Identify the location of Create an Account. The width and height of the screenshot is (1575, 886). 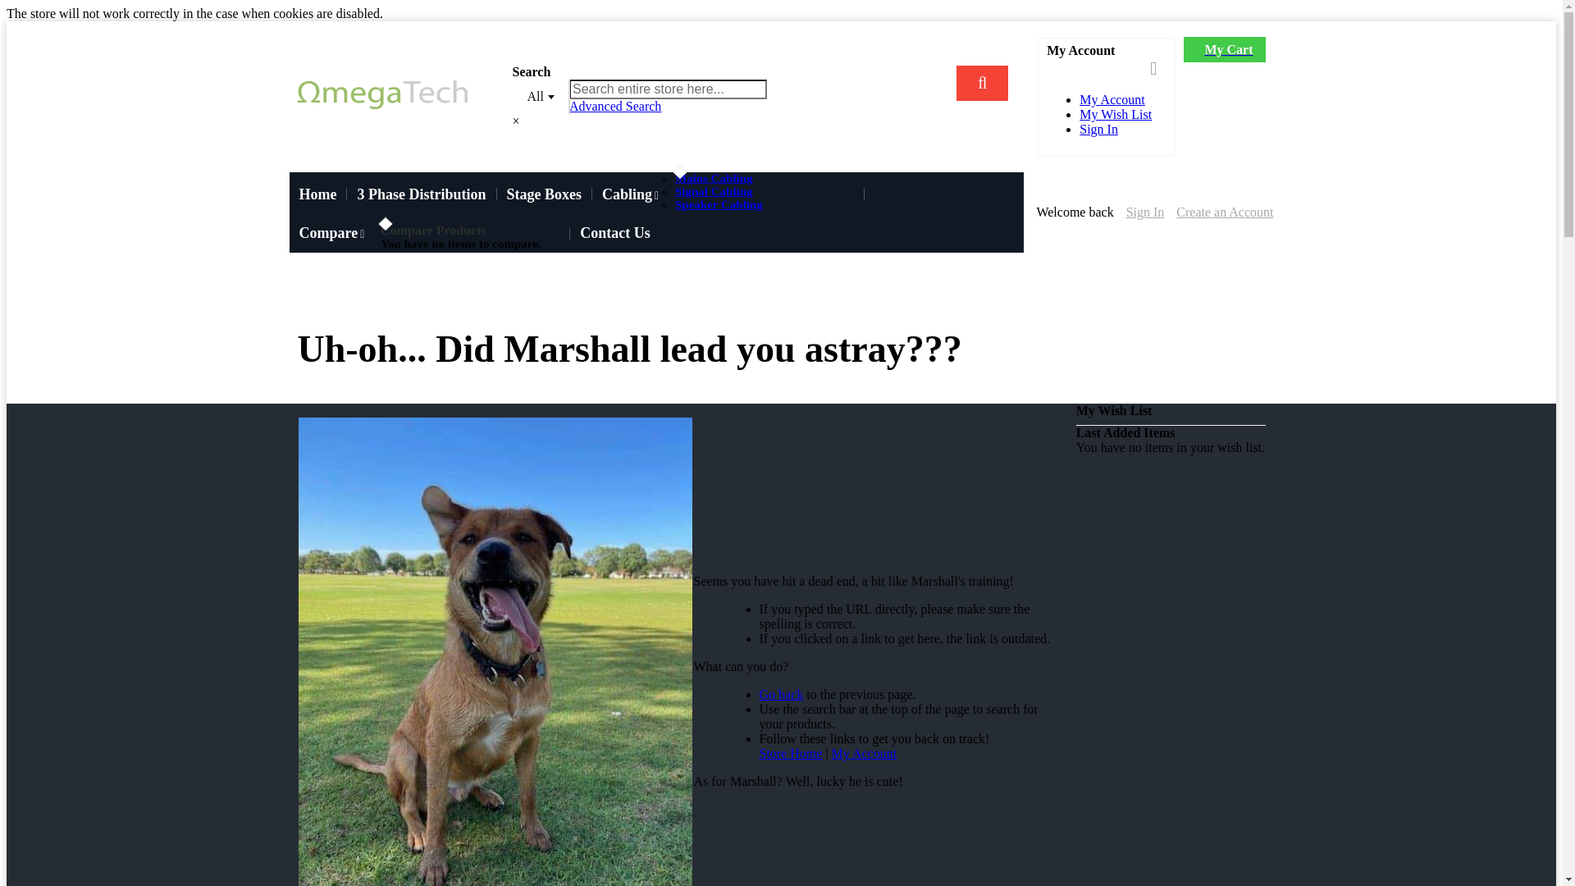
(1225, 212).